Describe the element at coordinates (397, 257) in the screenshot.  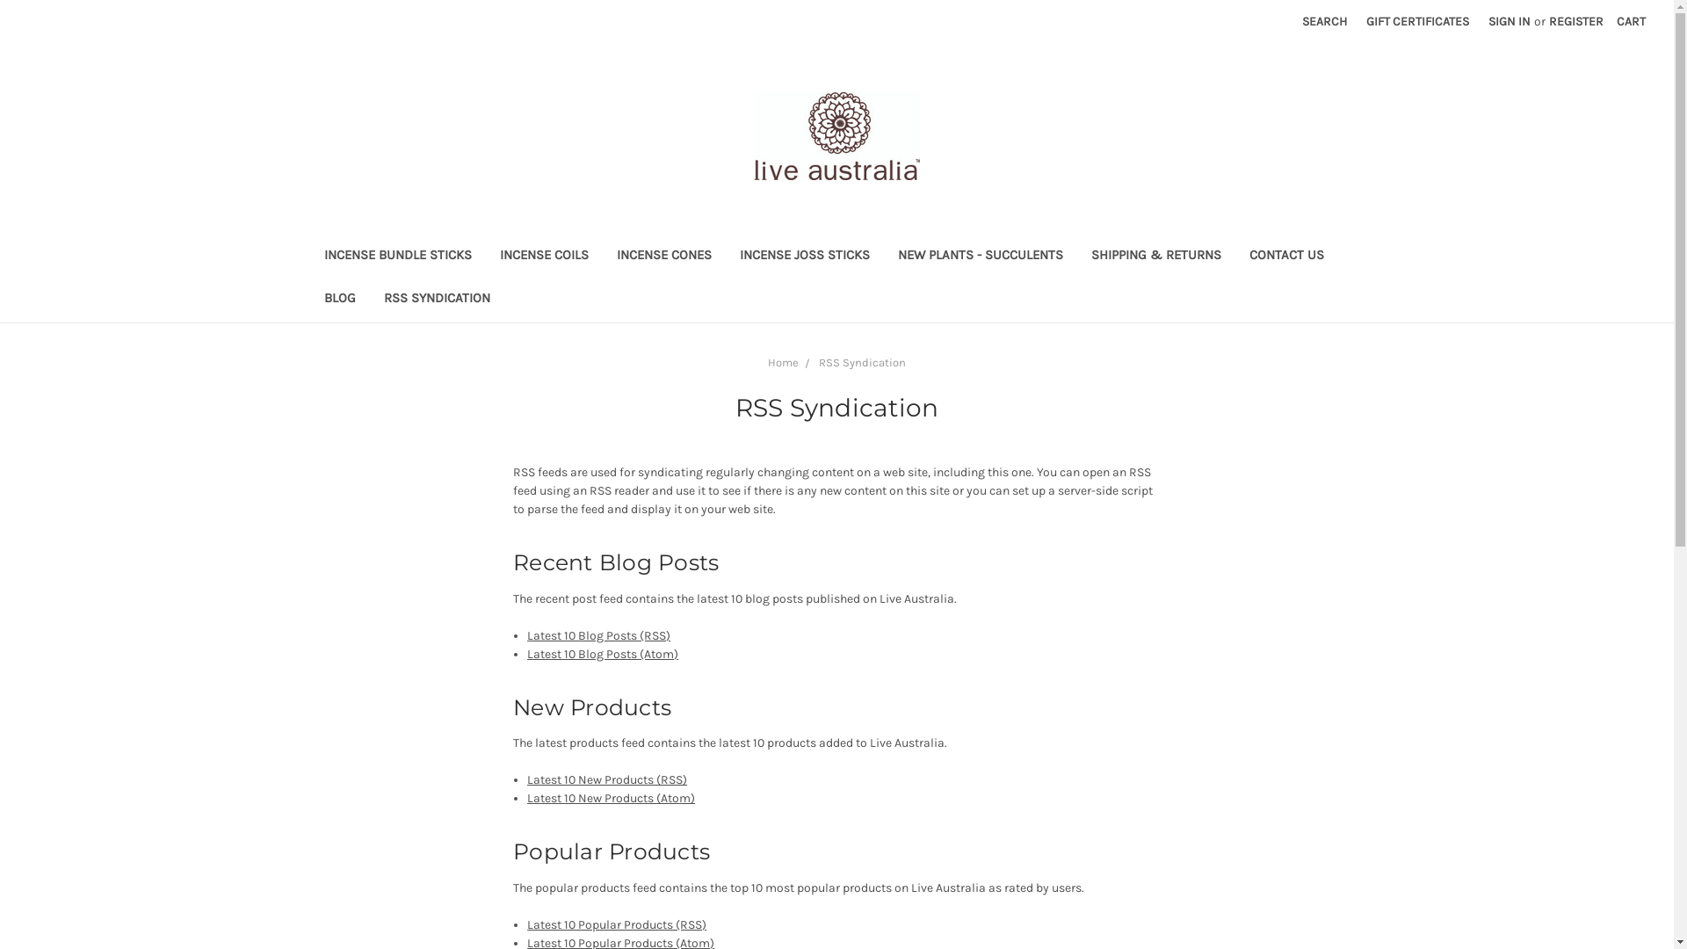
I see `INCENSE BUNDLE STICKS` at that location.